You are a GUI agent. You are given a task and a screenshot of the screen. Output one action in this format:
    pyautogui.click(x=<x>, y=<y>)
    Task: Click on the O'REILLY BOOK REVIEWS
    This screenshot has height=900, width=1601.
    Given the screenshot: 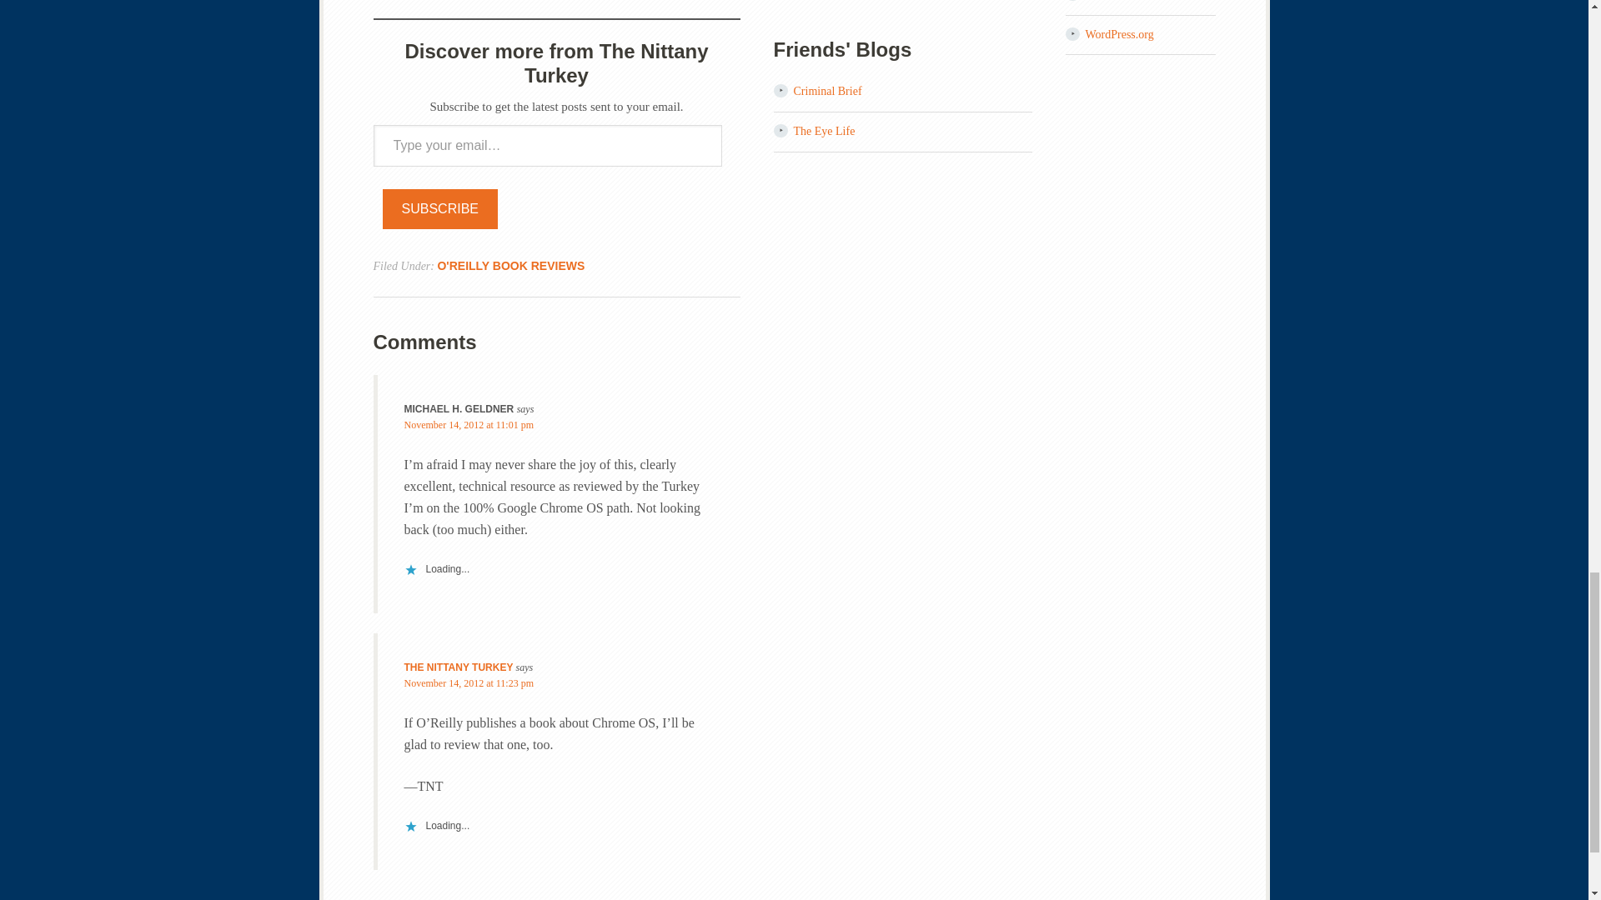 What is the action you would take?
    pyautogui.click(x=510, y=266)
    